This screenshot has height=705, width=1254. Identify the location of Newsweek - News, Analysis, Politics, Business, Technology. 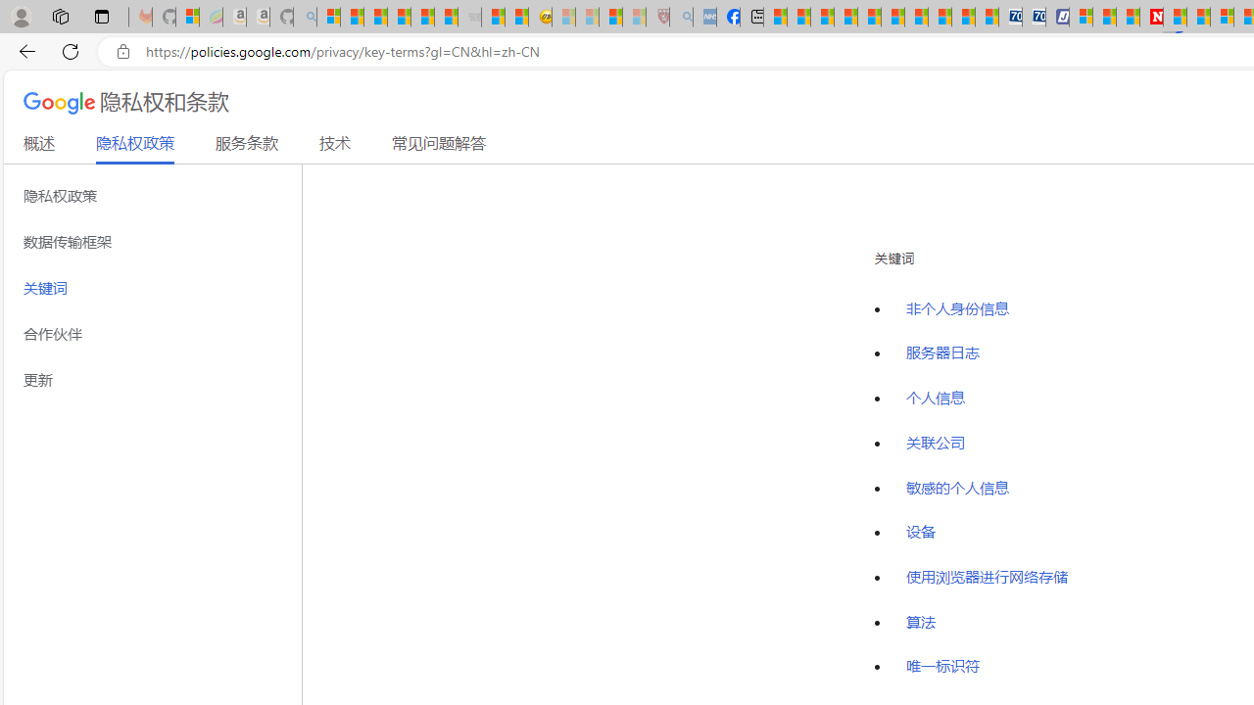
(1150, 18).